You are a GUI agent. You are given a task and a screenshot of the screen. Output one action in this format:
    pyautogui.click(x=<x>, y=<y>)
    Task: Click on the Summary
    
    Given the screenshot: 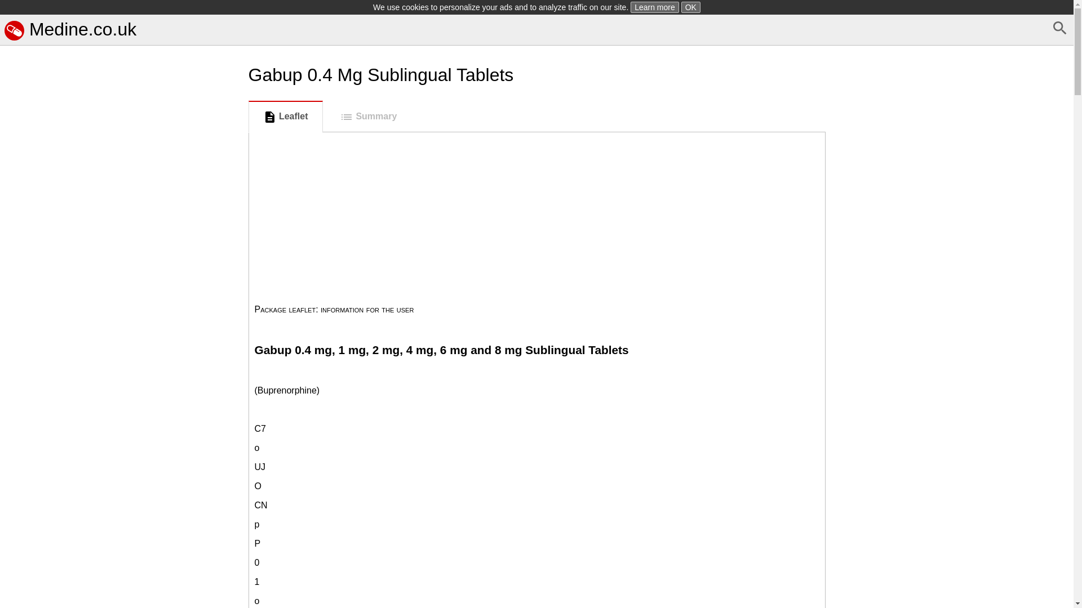 What is the action you would take?
    pyautogui.click(x=368, y=117)
    